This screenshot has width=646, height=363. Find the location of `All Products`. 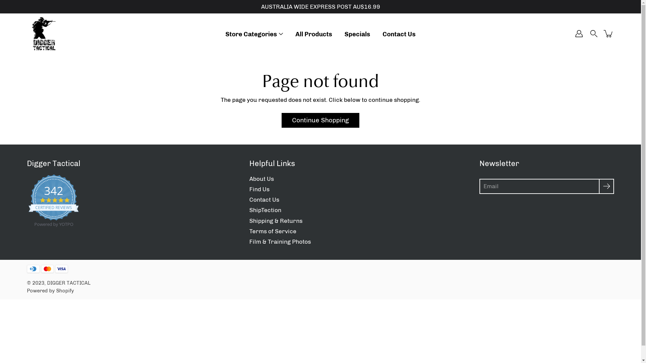

All Products is located at coordinates (314, 34).